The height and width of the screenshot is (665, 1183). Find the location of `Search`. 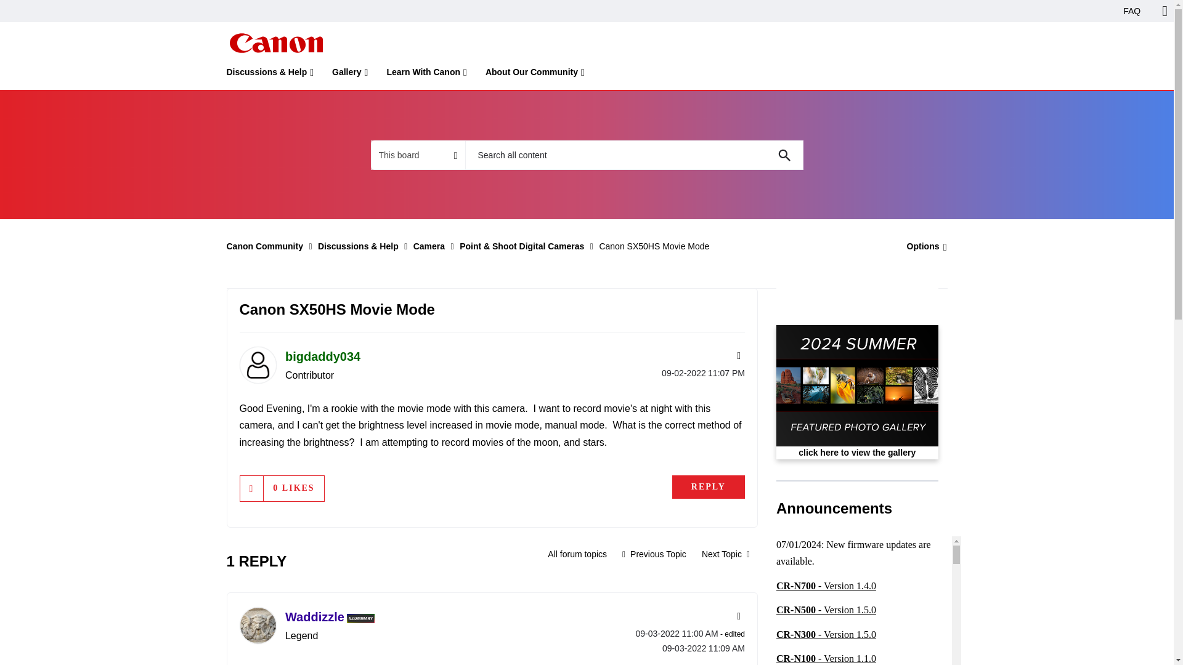

Search is located at coordinates (633, 155).